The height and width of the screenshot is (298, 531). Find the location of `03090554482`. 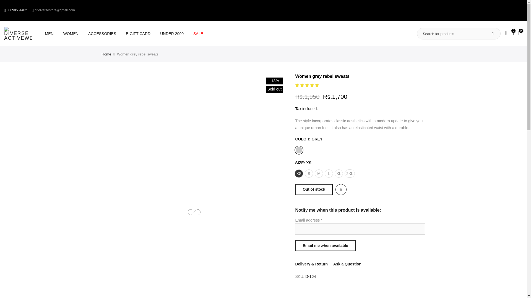

03090554482 is located at coordinates (17, 10).